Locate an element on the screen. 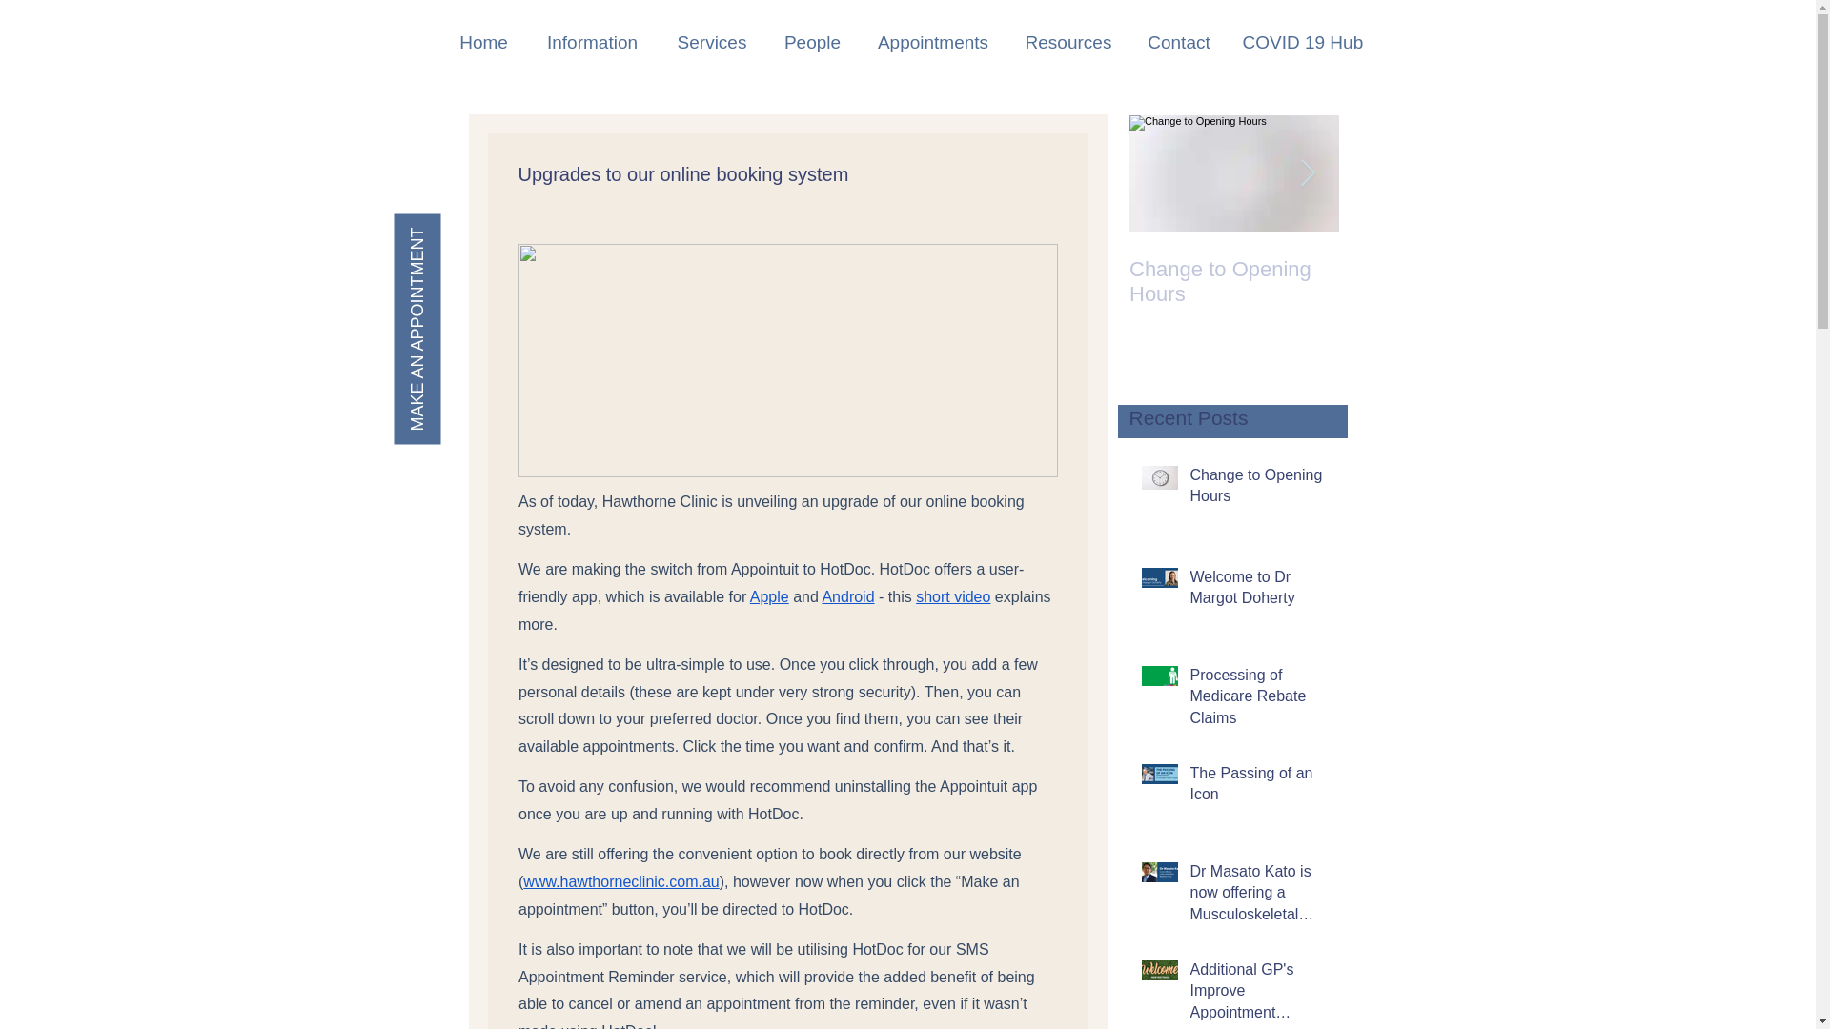 The height and width of the screenshot is (1029, 1830). Processing of Medicare Rebate Claims is located at coordinates (1258, 700).